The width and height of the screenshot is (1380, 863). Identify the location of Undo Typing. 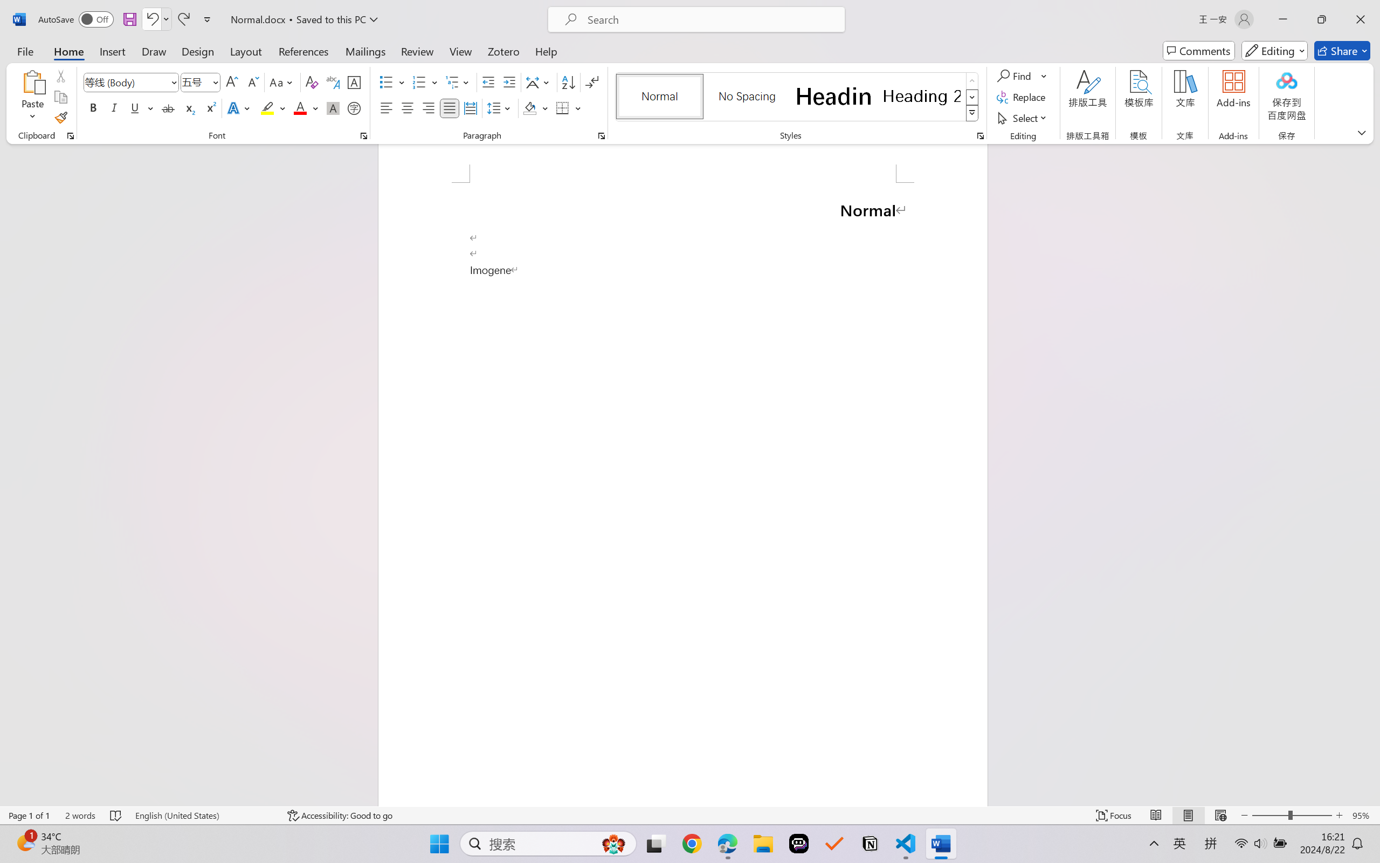
(157, 19).